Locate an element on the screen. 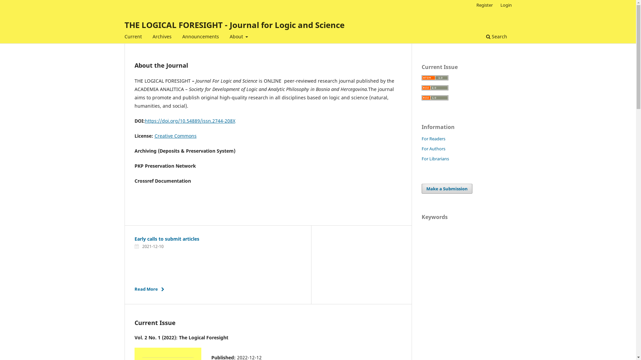  Register is located at coordinates (485, 5).